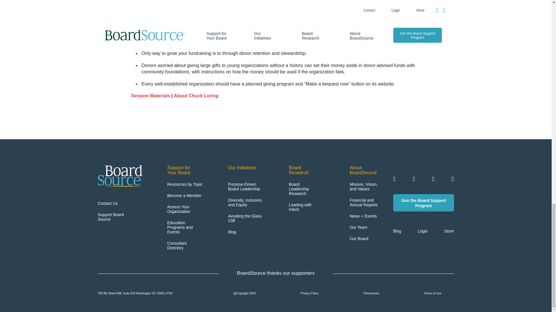  Describe the element at coordinates (244, 168) in the screenshot. I see `title` at that location.